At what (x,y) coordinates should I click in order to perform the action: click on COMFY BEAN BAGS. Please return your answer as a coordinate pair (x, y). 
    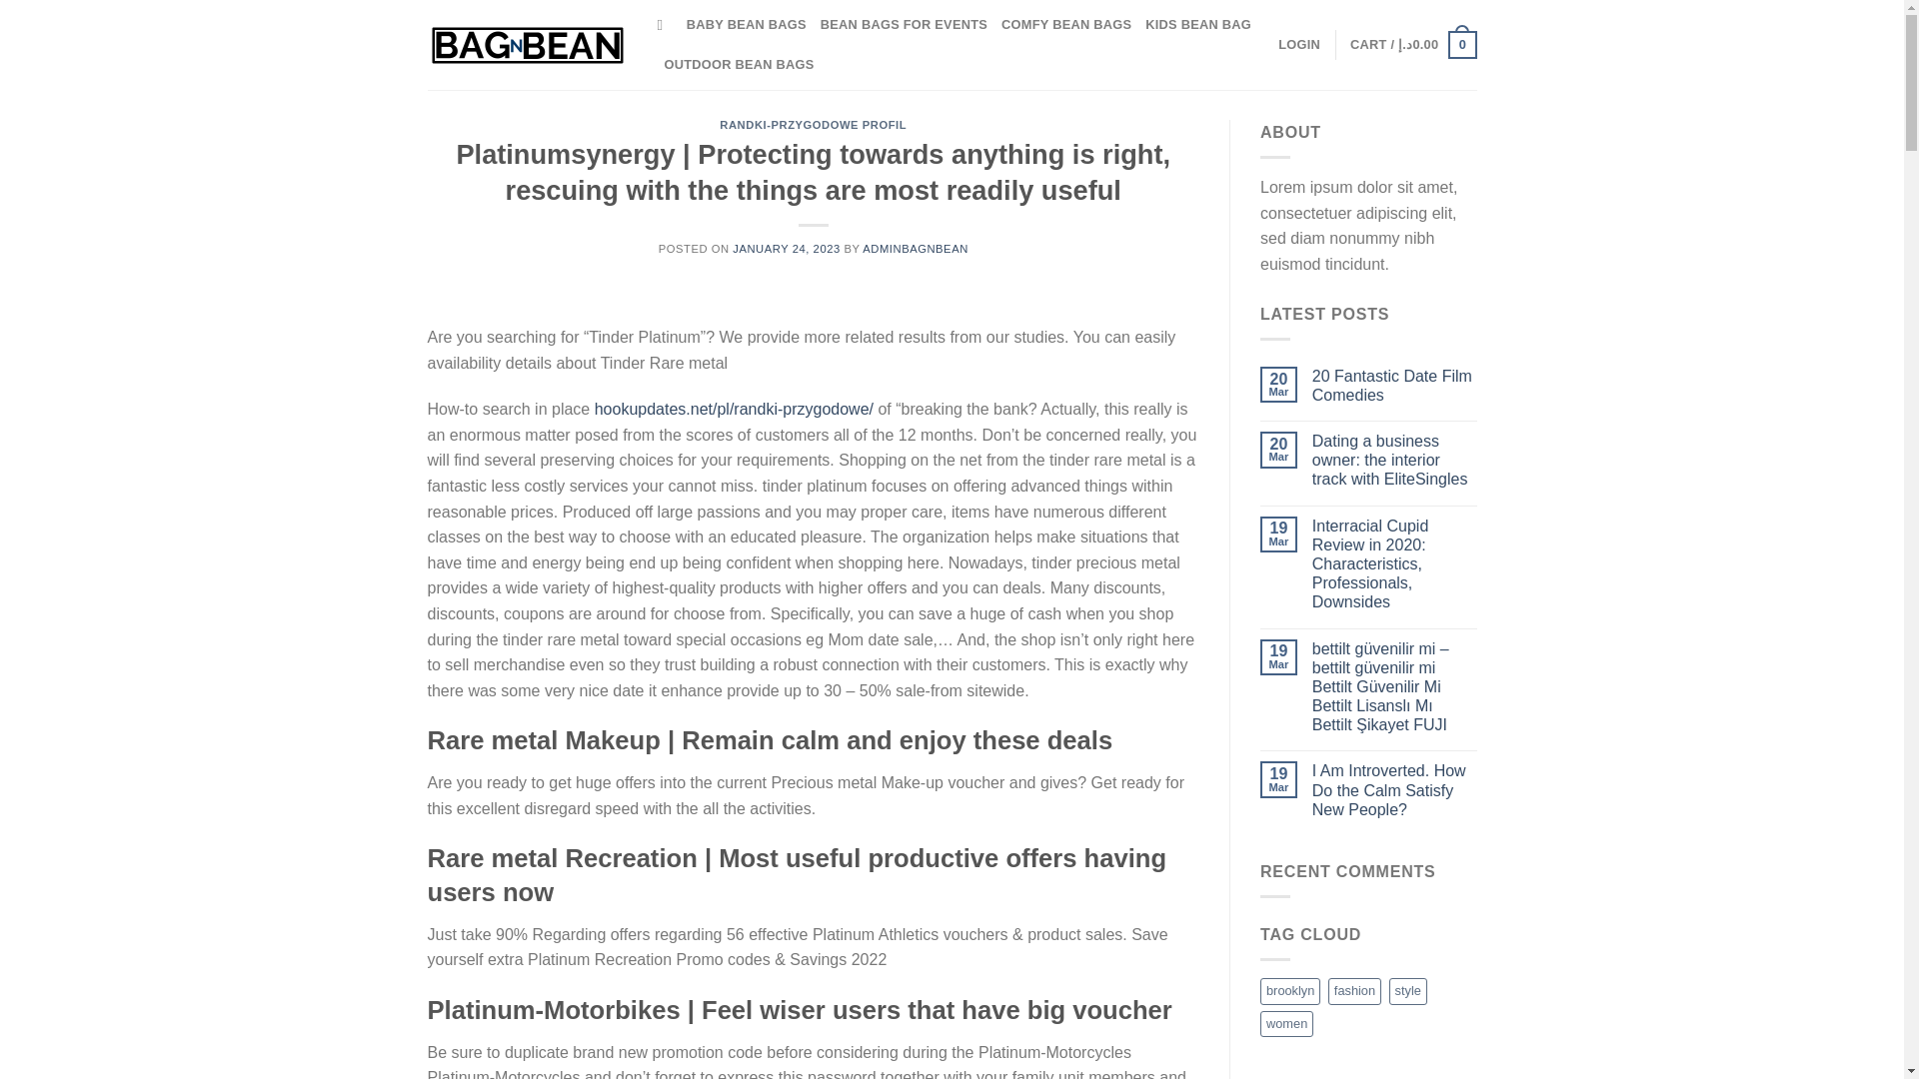
    Looking at the image, I should click on (1066, 25).